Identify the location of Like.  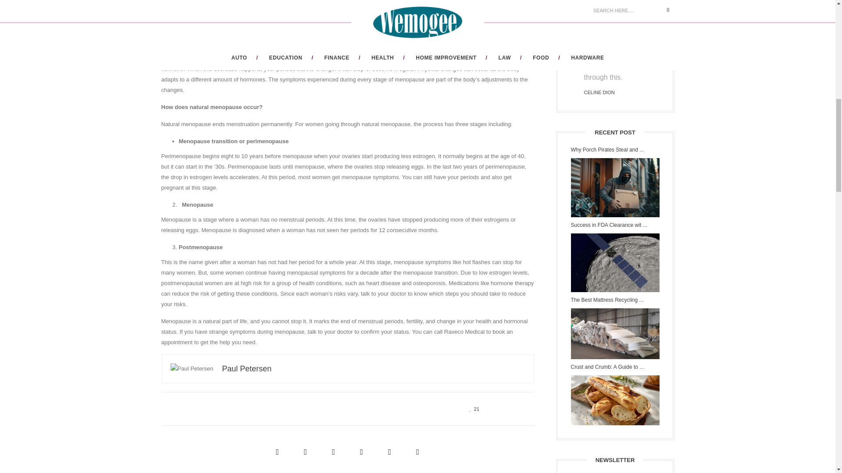
(472, 408).